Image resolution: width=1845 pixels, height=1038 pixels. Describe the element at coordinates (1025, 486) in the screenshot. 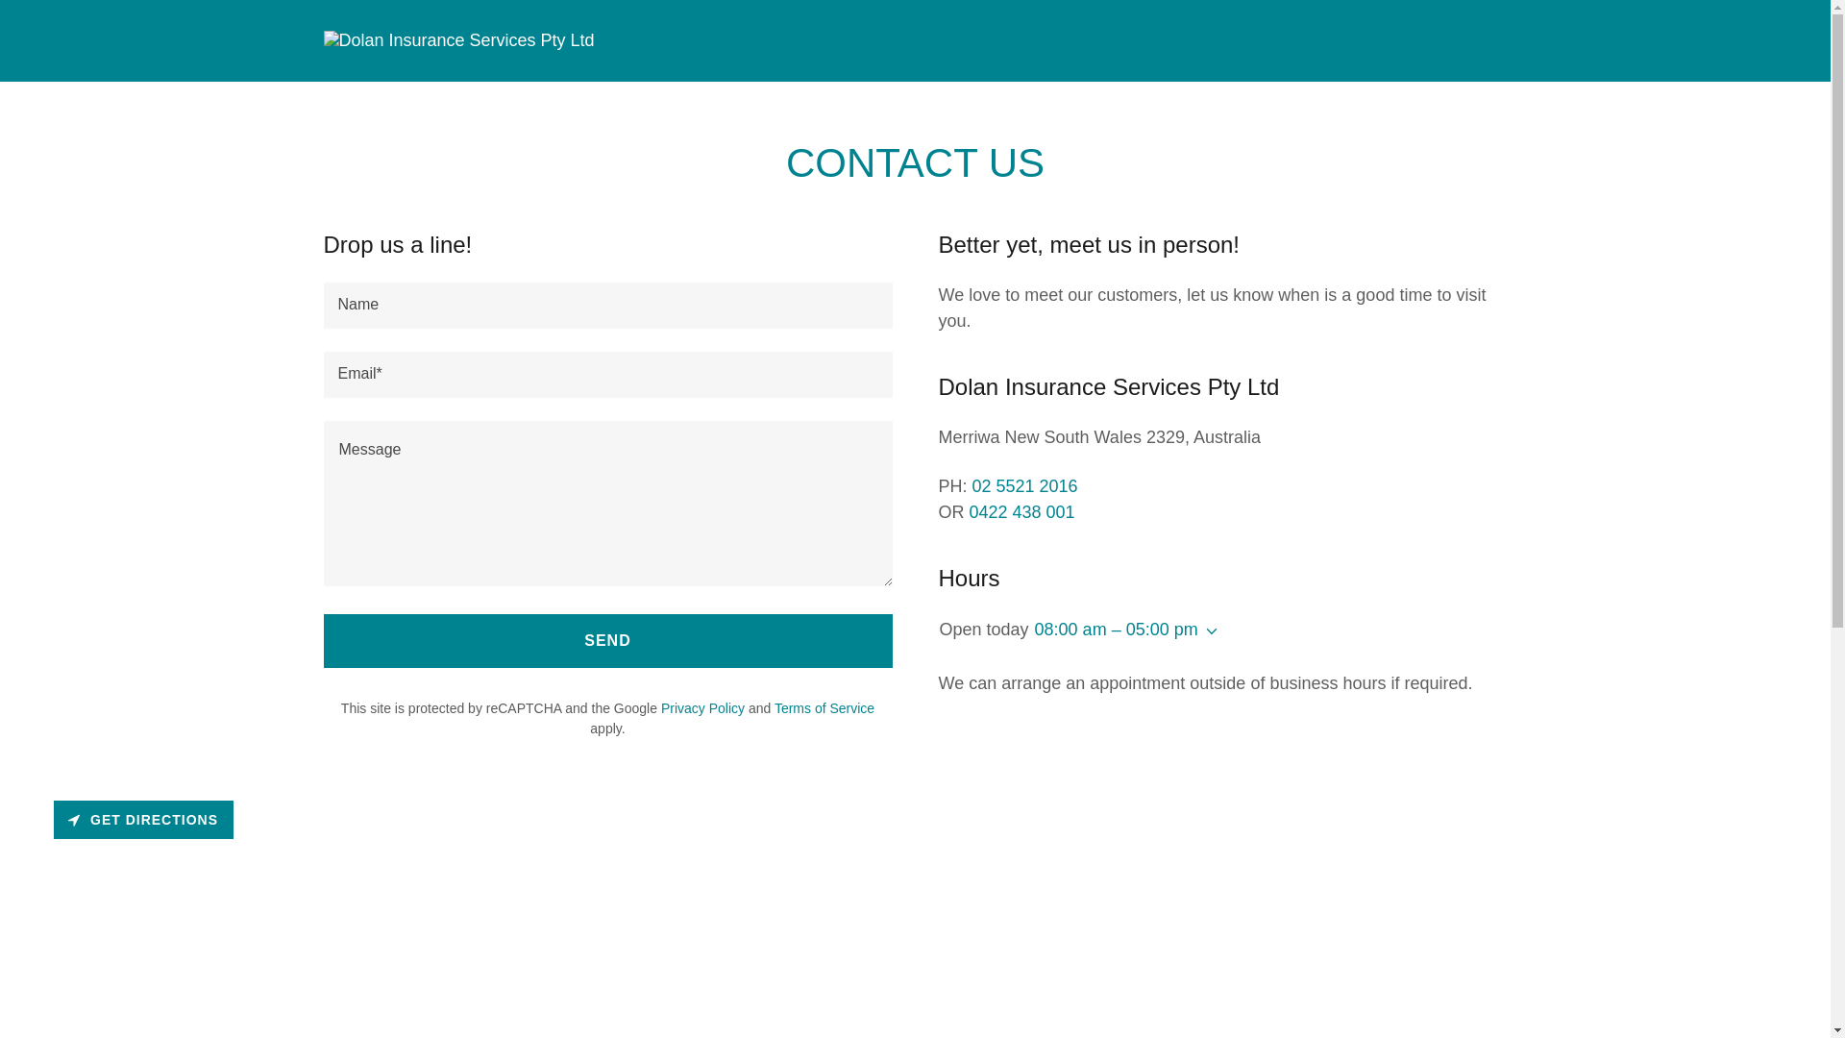

I see `02 5521 2016` at that location.